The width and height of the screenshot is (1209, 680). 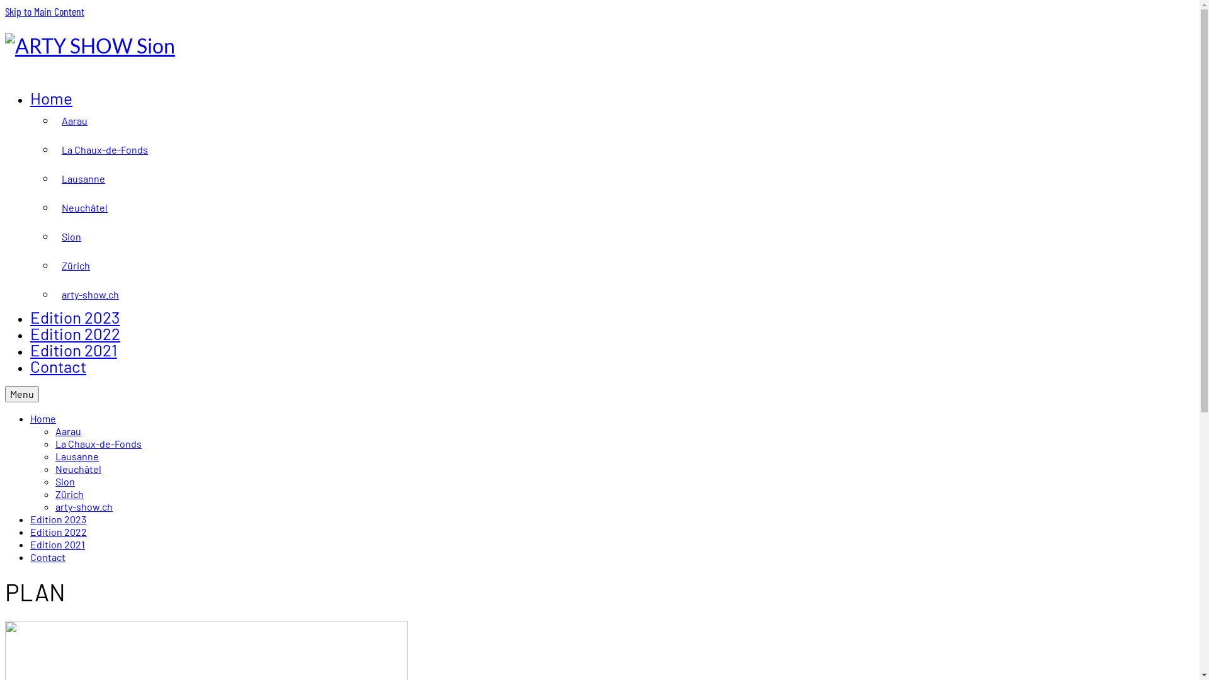 I want to click on Edition 2021, so click(x=58, y=544).